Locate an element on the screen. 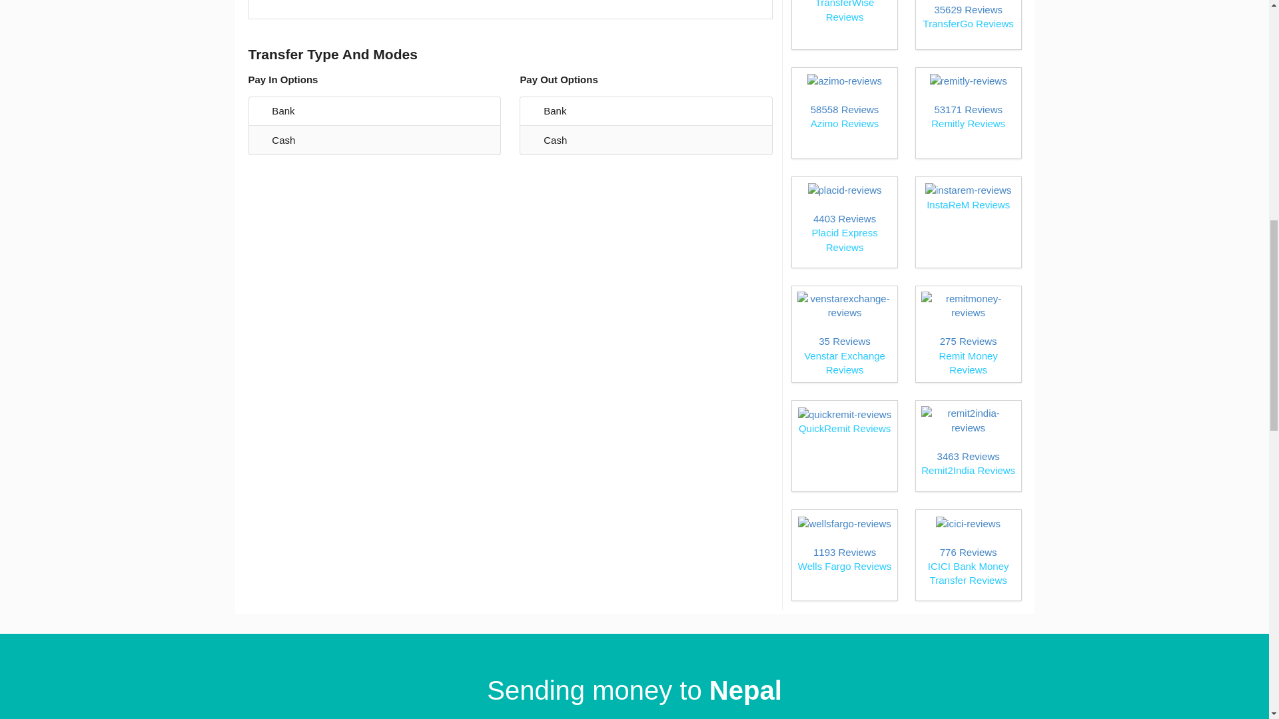 Image resolution: width=1279 pixels, height=719 pixels. quickremit reviews is located at coordinates (844, 446).